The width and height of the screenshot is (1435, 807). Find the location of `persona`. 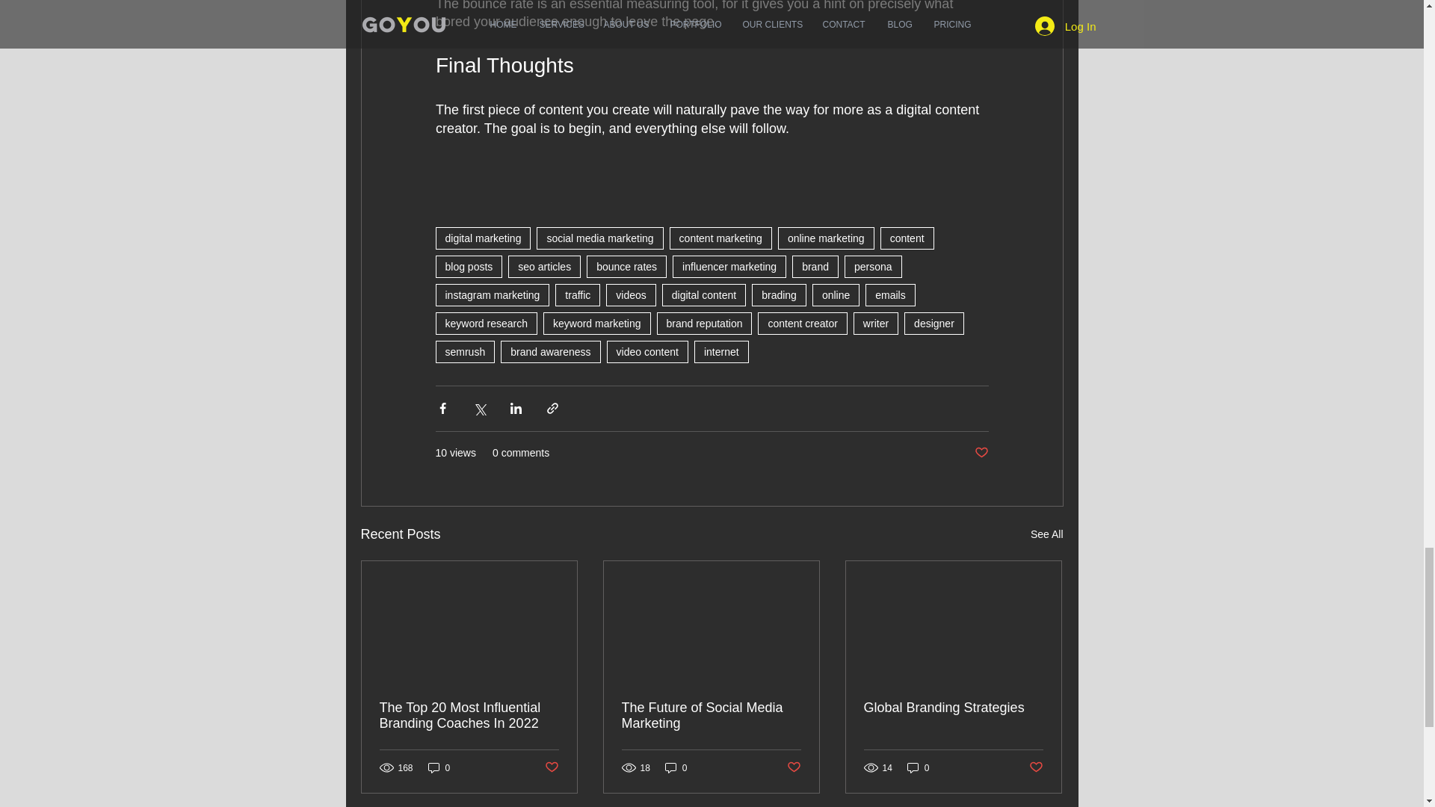

persona is located at coordinates (873, 266).